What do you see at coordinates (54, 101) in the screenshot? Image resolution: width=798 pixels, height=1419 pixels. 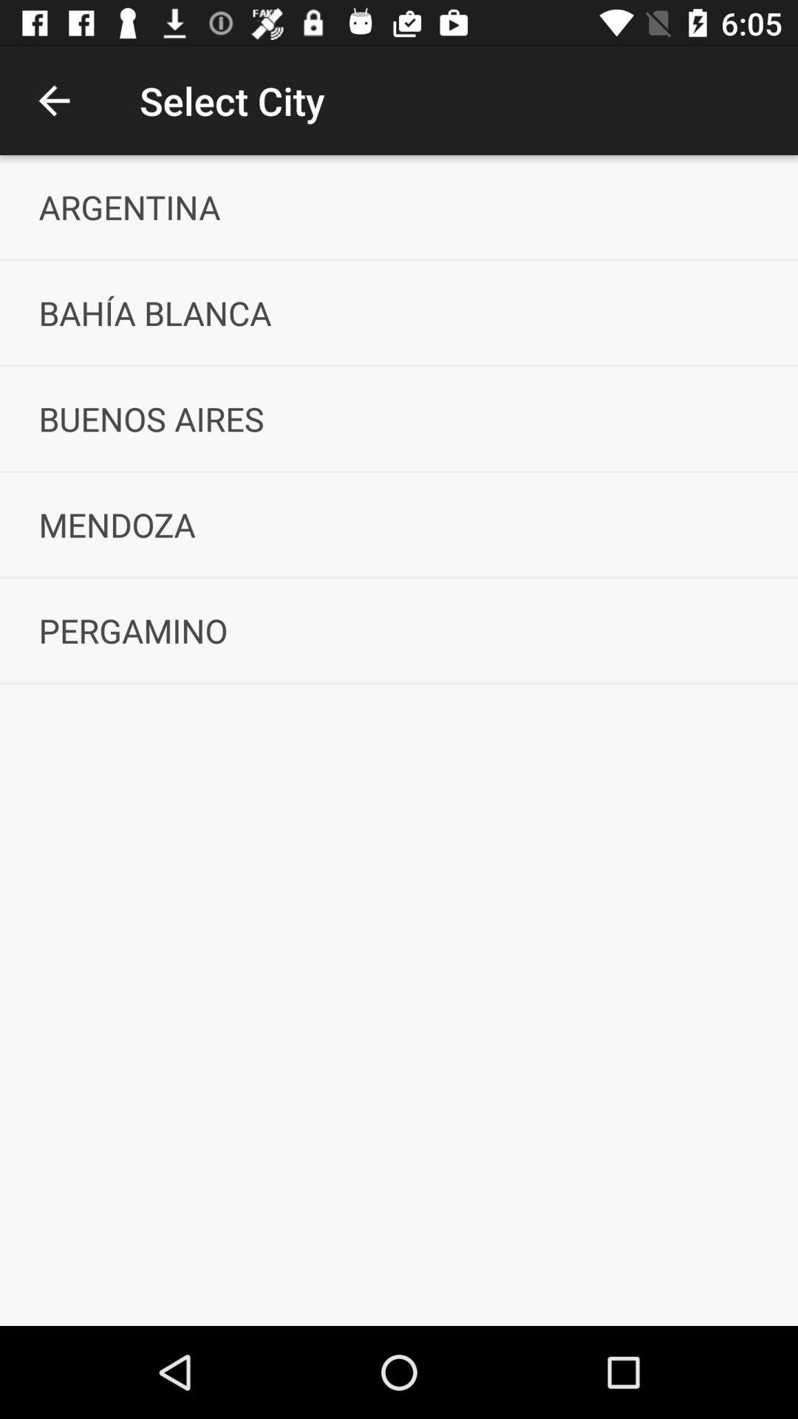 I see `turn off icon next to select city` at bounding box center [54, 101].